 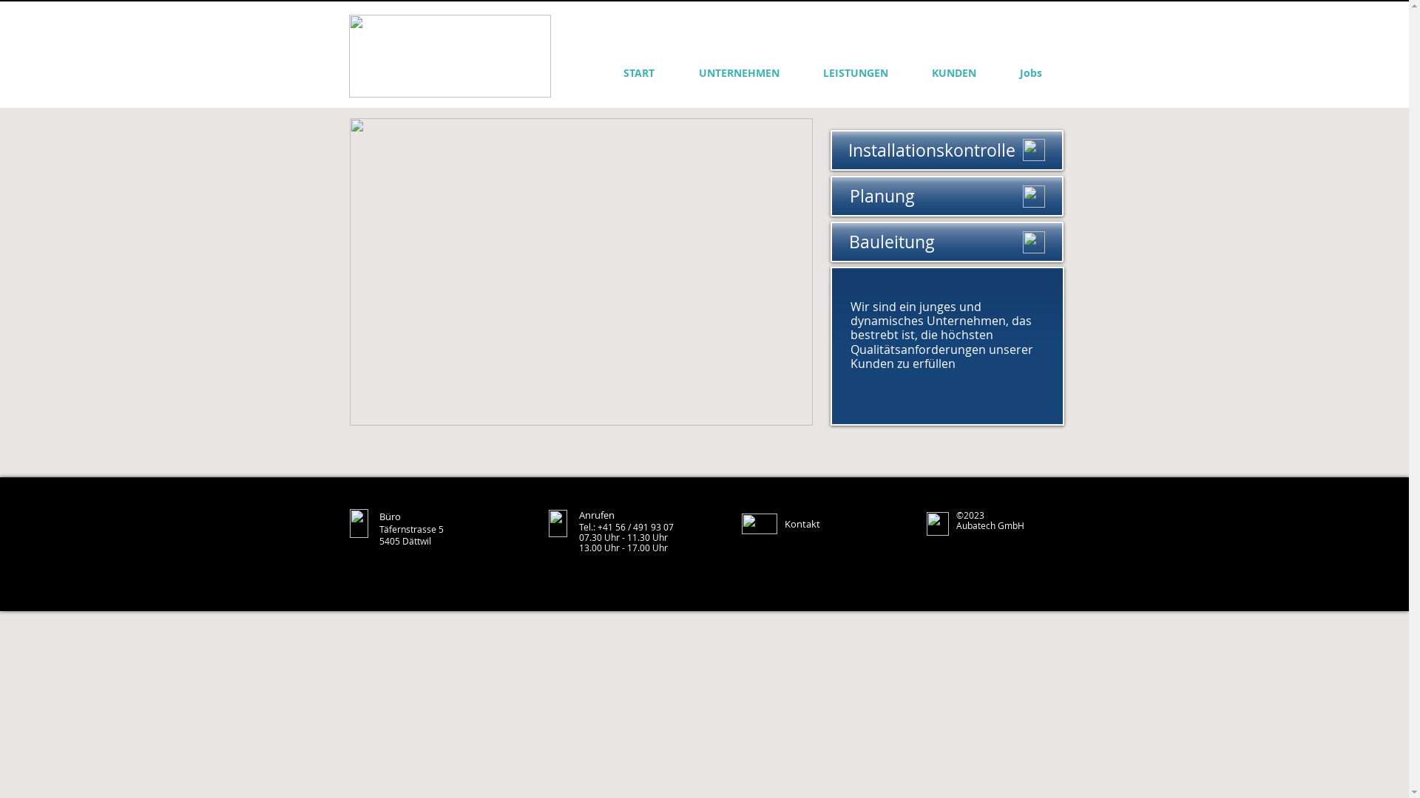 What do you see at coordinates (856, 72) in the screenshot?
I see `LEISTUNGEN` at bounding box center [856, 72].